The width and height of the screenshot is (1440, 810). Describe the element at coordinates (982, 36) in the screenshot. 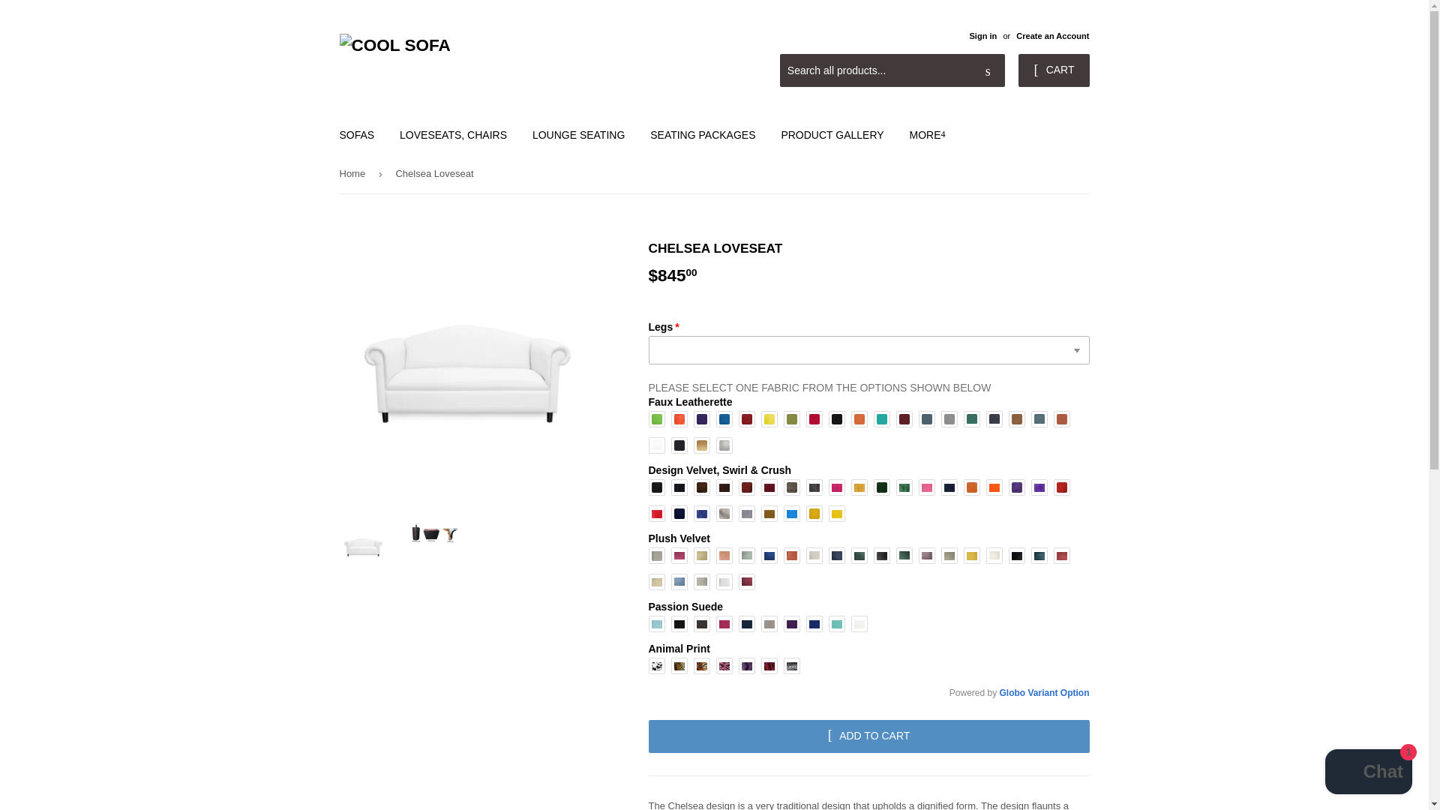

I see `Sign in` at that location.